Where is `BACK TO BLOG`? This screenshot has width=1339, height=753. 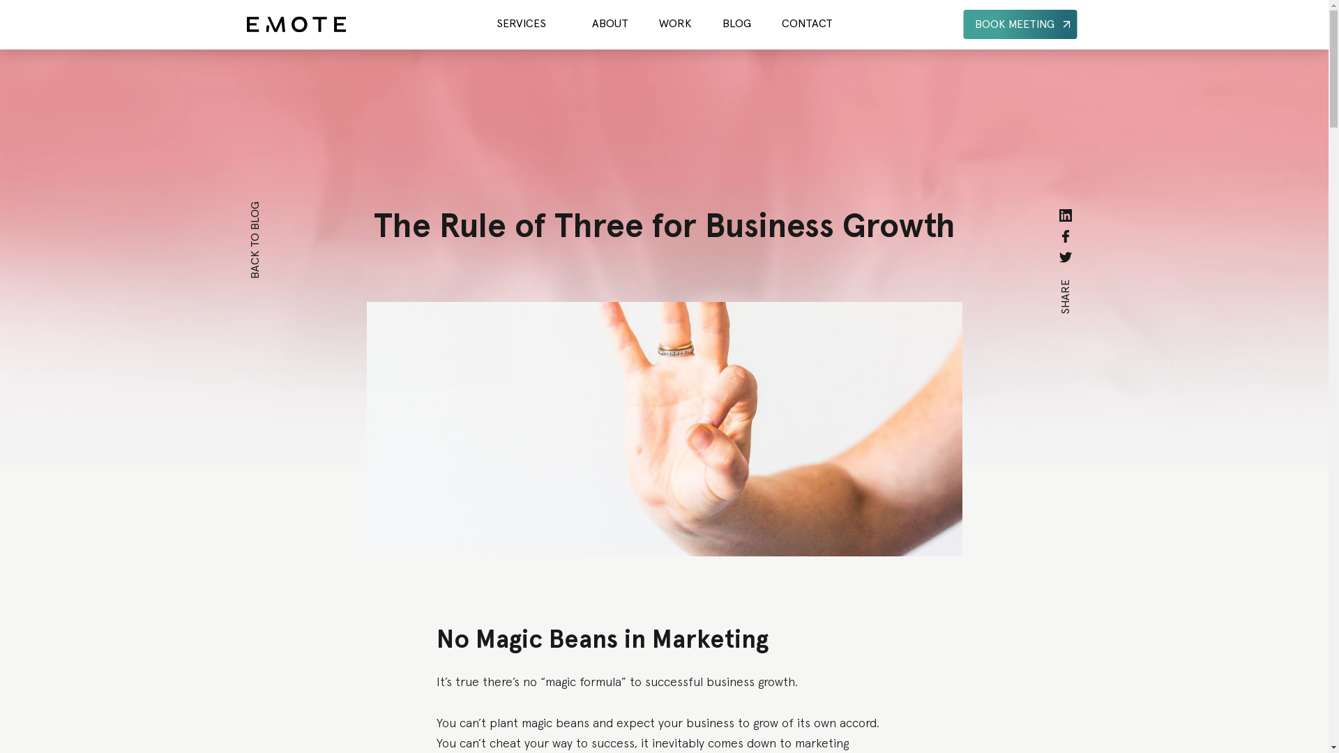 BACK TO BLOG is located at coordinates (289, 207).